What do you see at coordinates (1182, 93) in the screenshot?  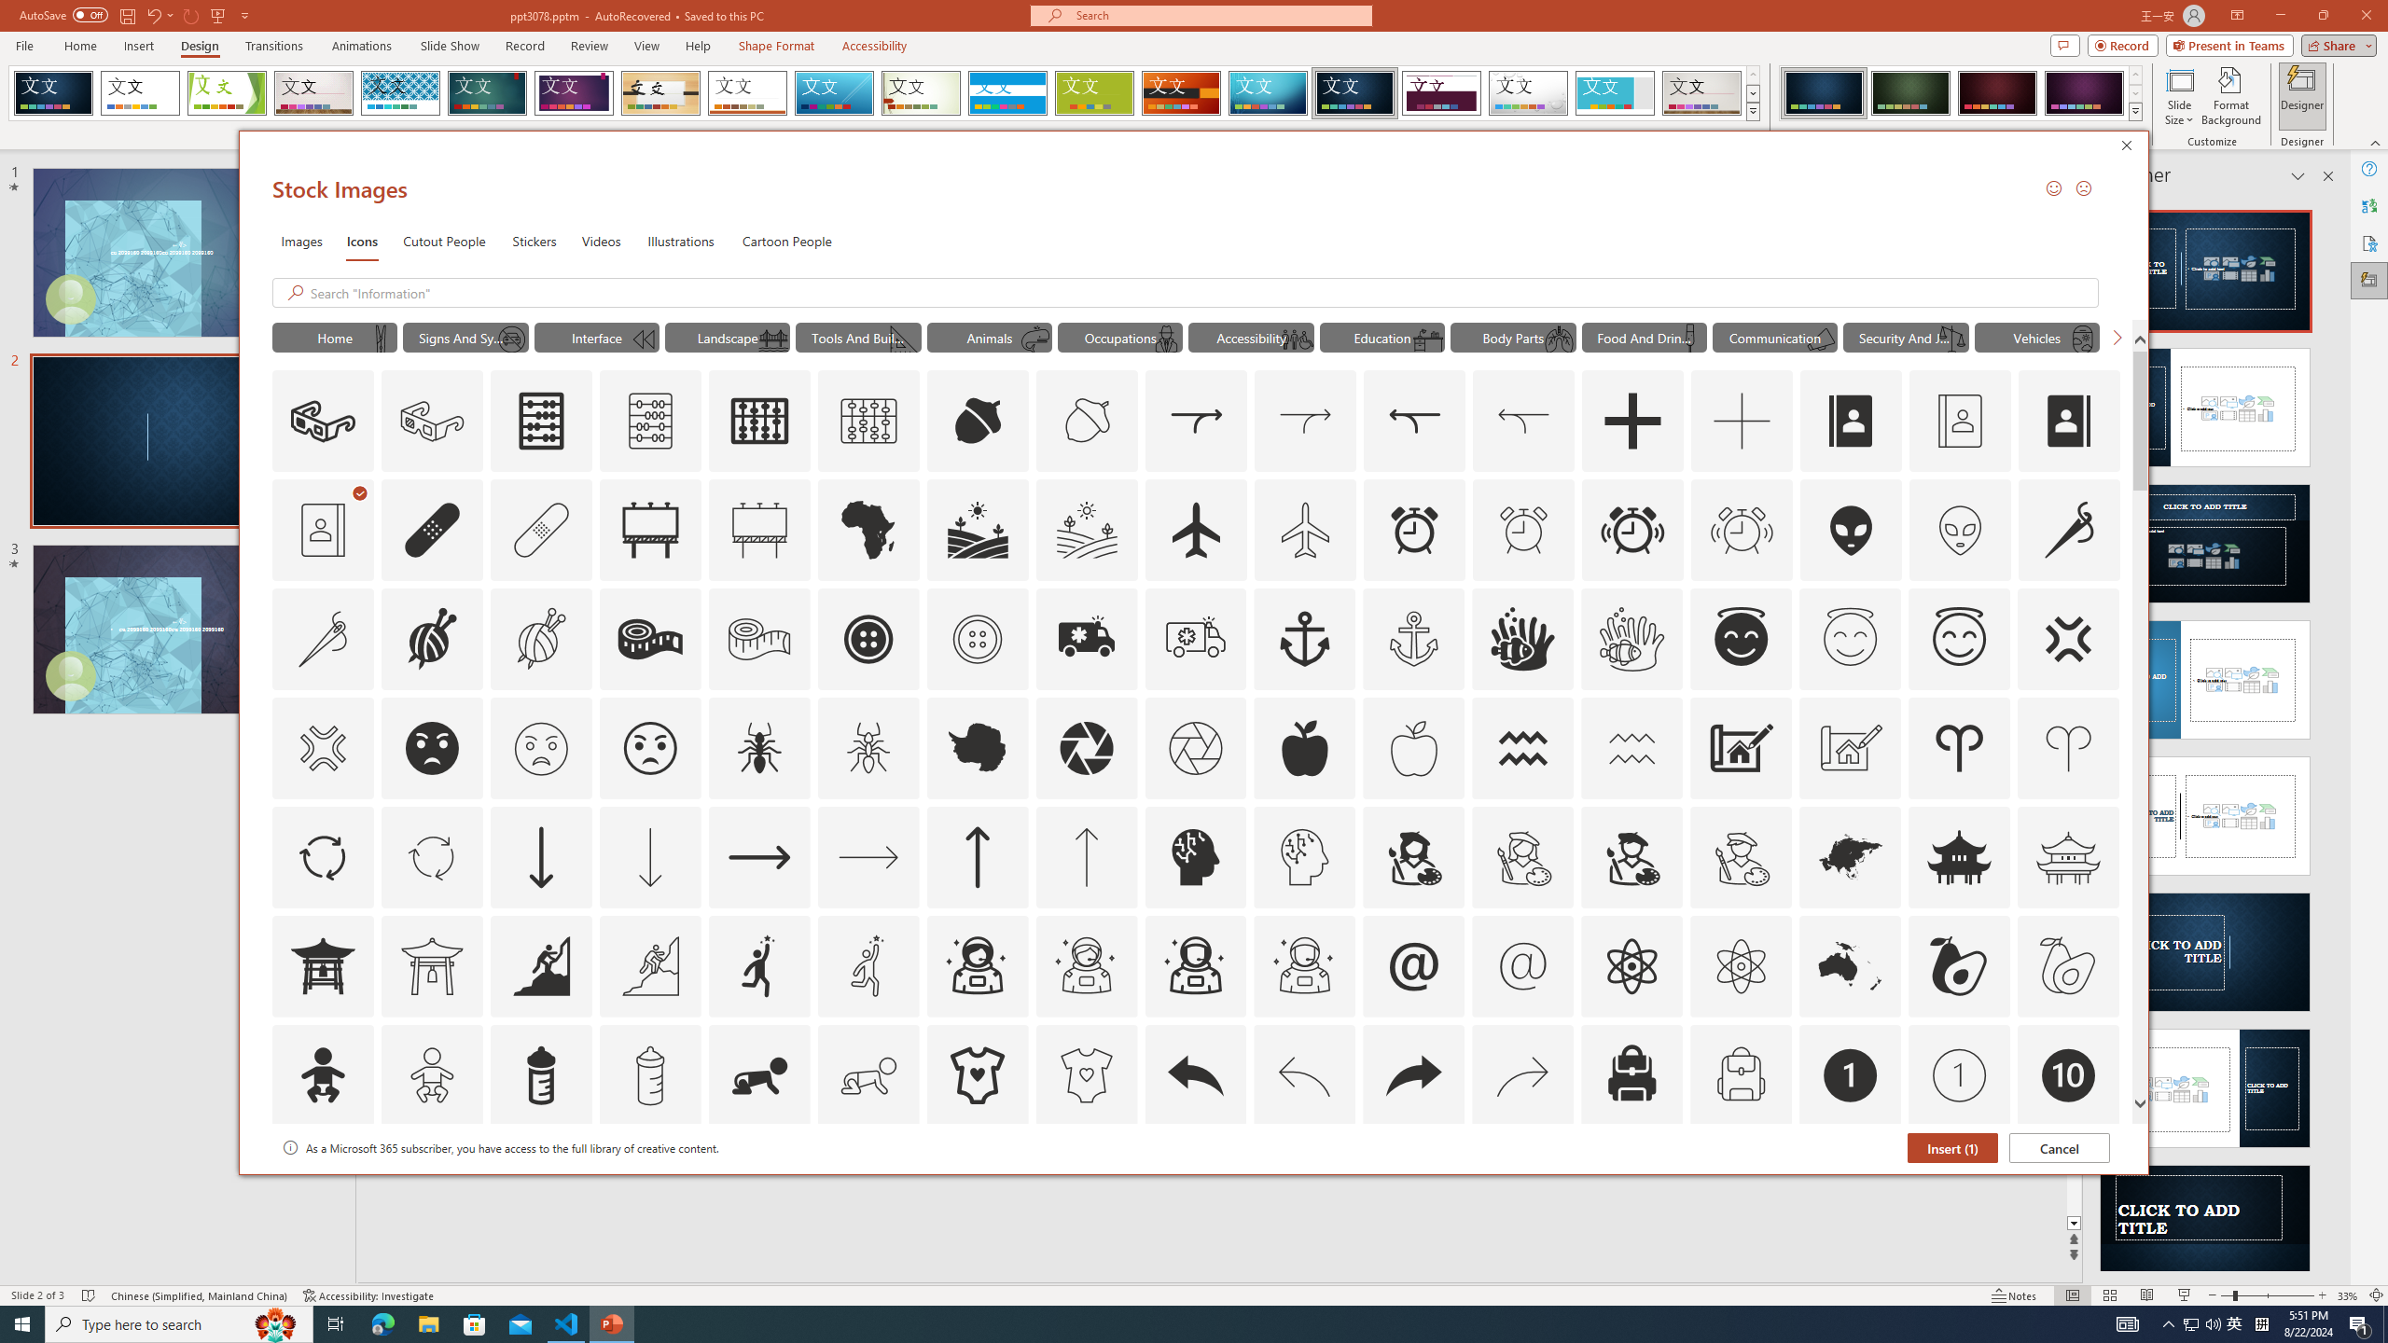 I see `Berlin` at bounding box center [1182, 93].